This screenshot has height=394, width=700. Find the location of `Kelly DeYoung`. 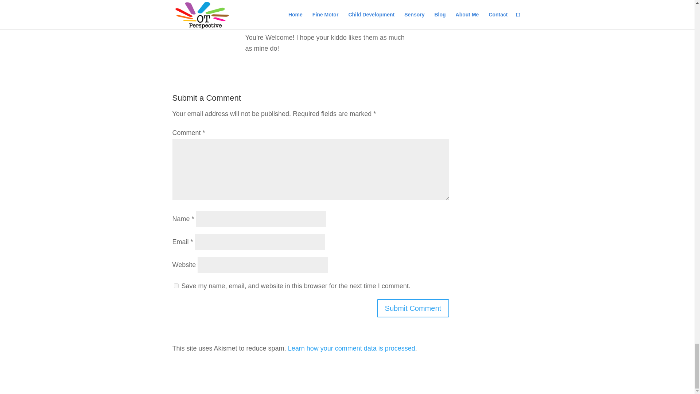

Kelly DeYoung is located at coordinates (265, 23).